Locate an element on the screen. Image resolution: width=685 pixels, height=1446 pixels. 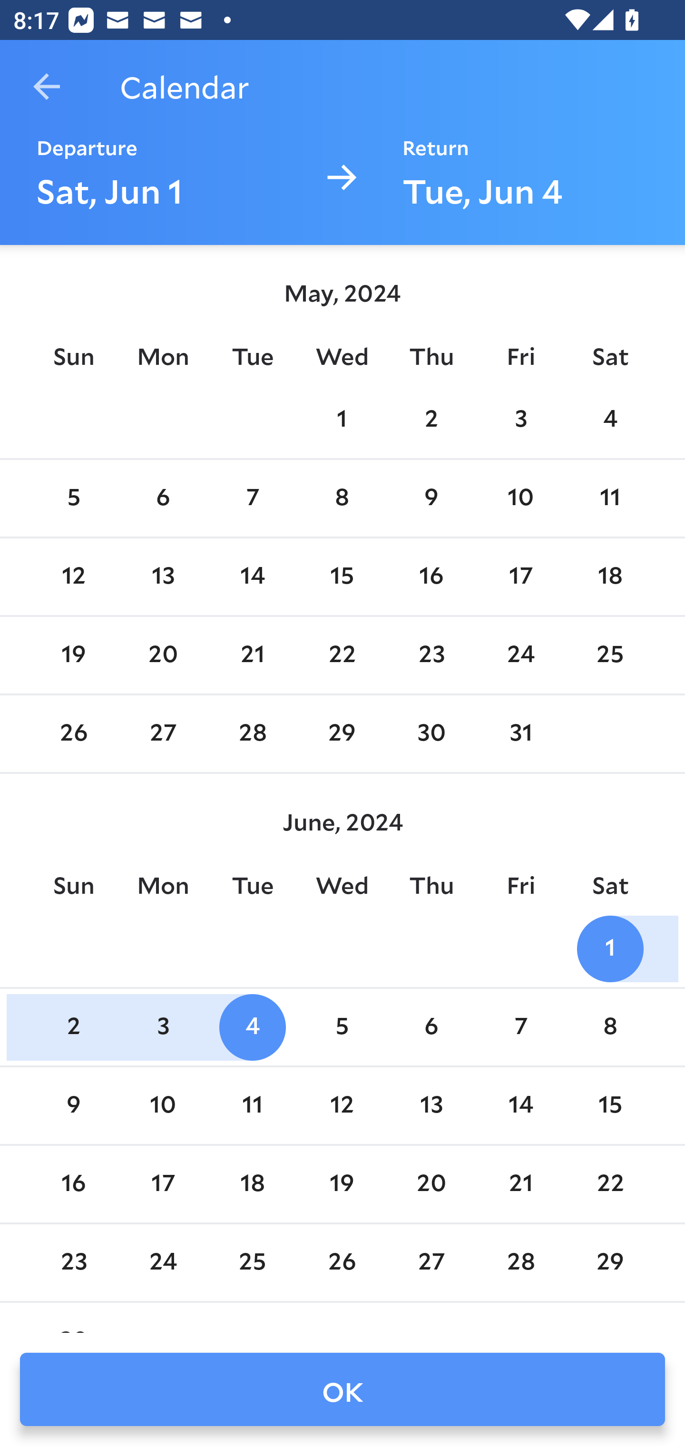
1 is located at coordinates (342, 419).